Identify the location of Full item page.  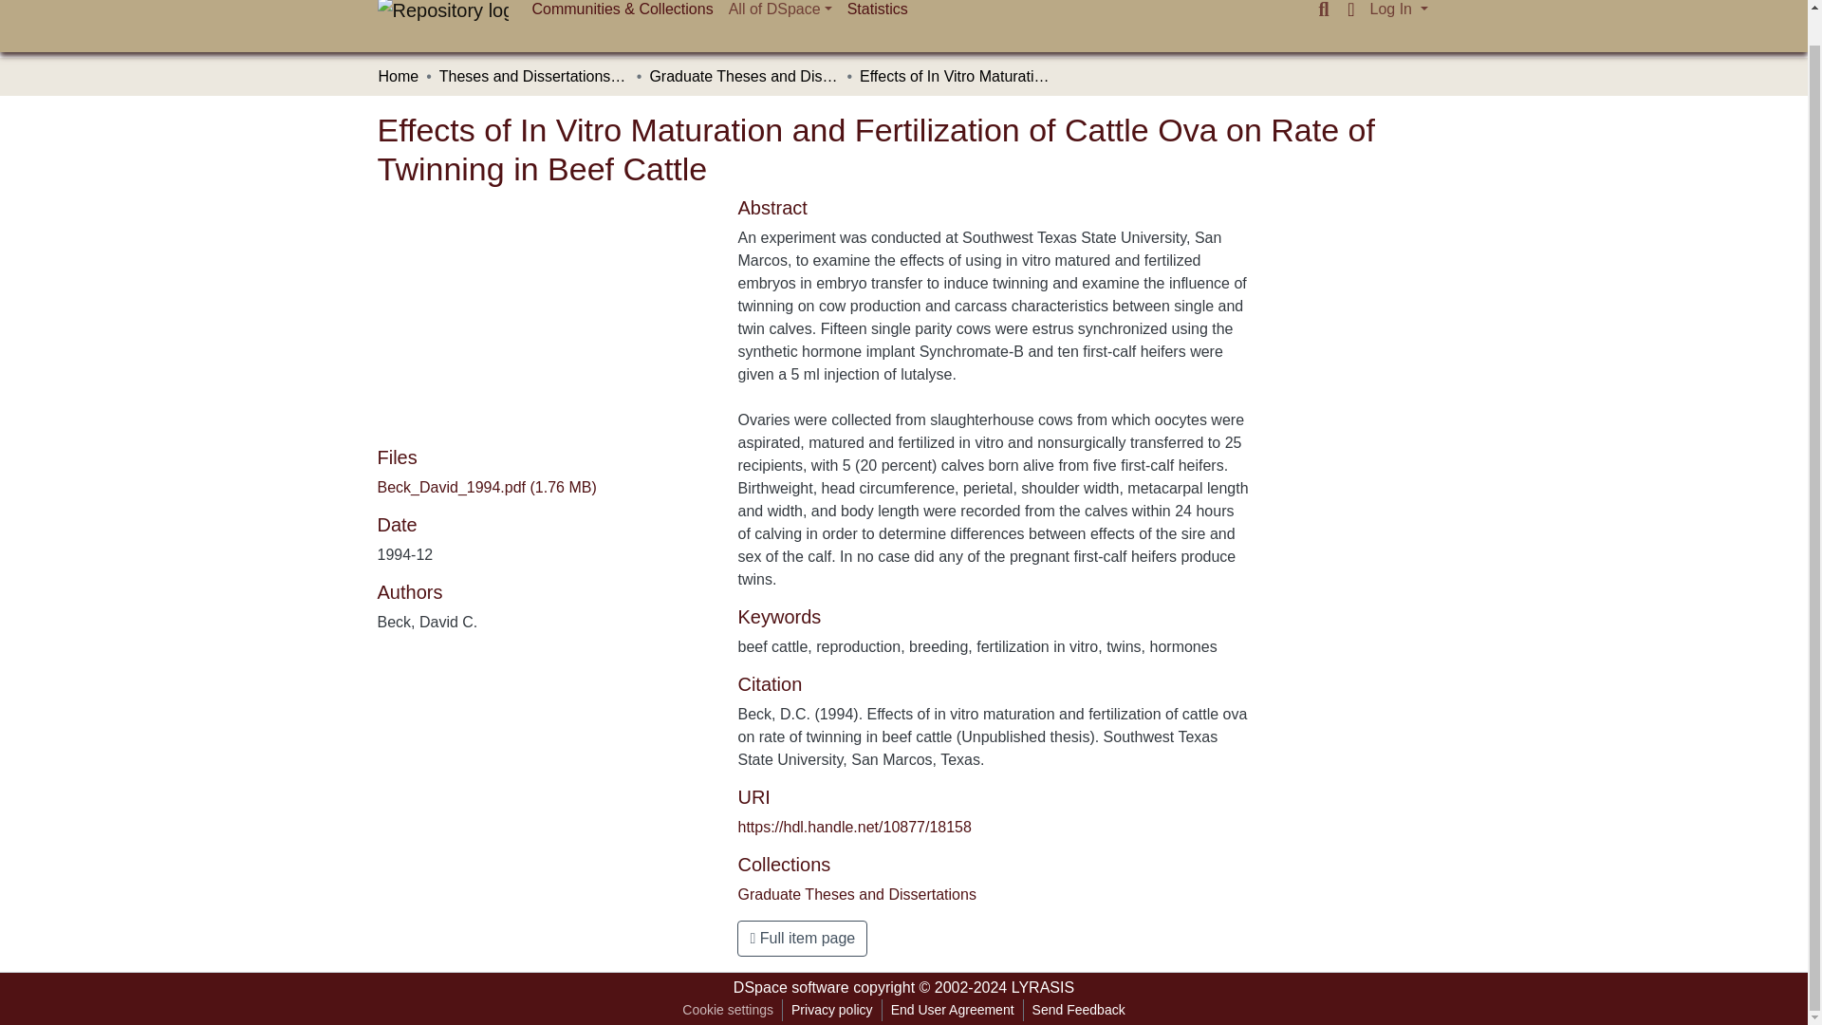
(802, 938).